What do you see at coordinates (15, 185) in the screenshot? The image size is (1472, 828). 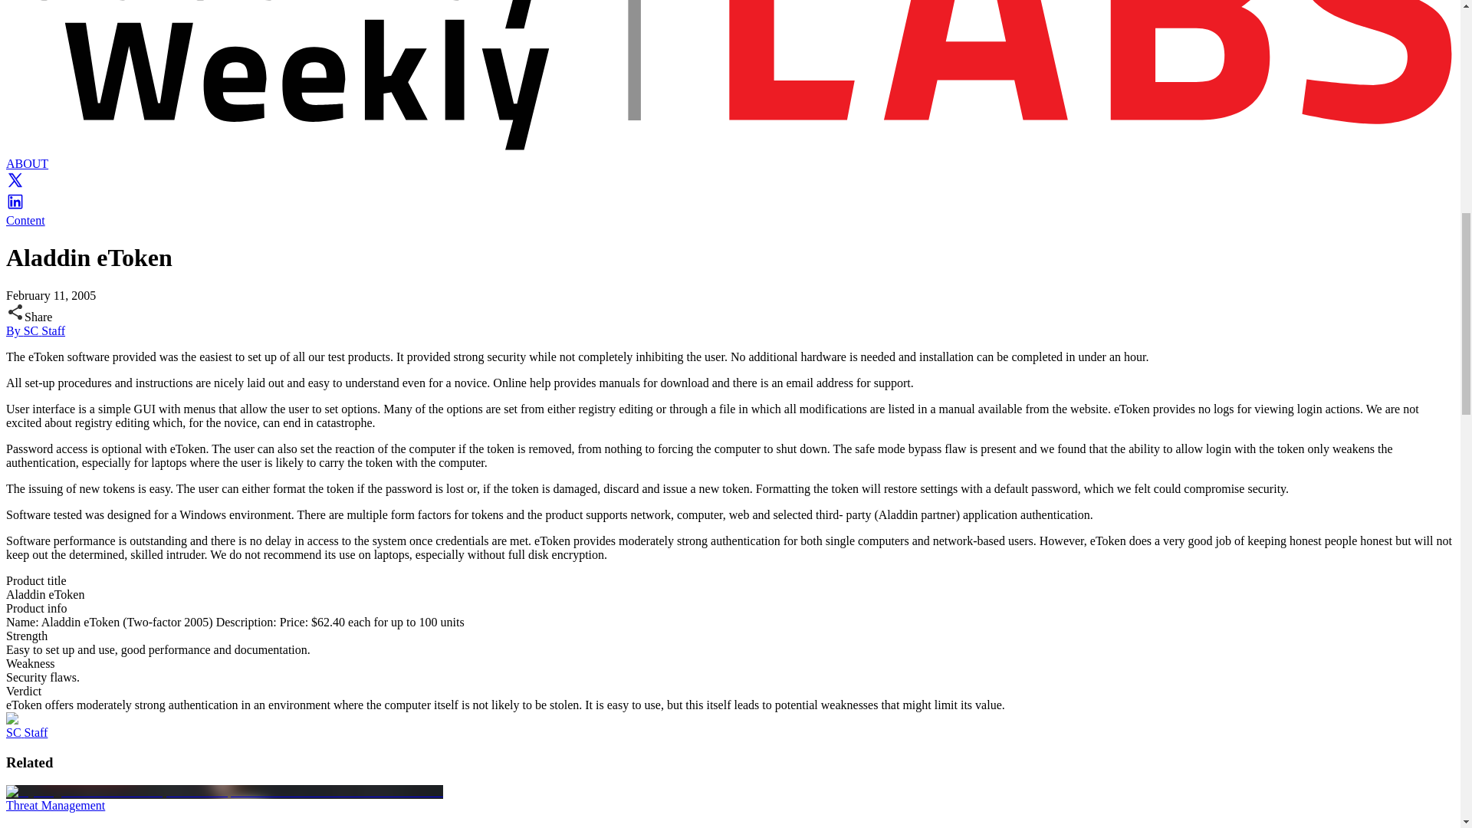 I see `twitter` at bounding box center [15, 185].